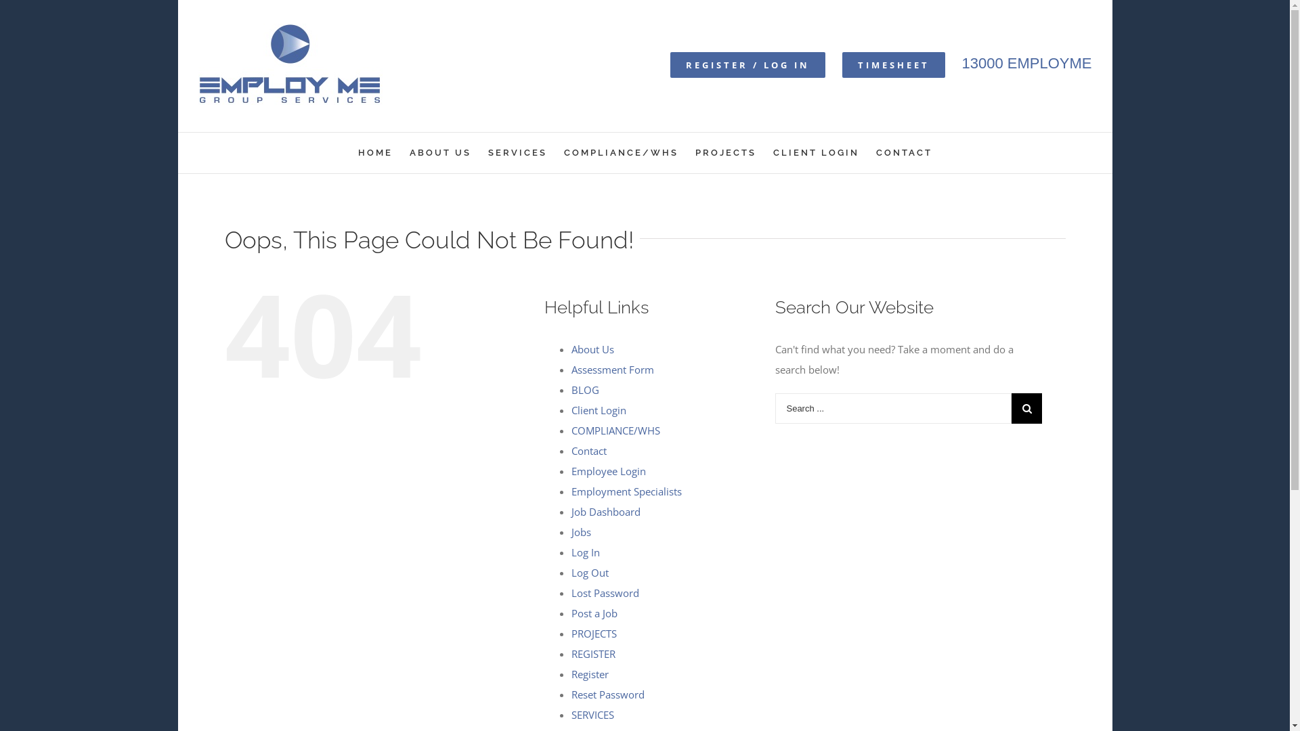 This screenshot has height=731, width=1300. Describe the element at coordinates (517, 153) in the screenshot. I see `SERVICES` at that location.